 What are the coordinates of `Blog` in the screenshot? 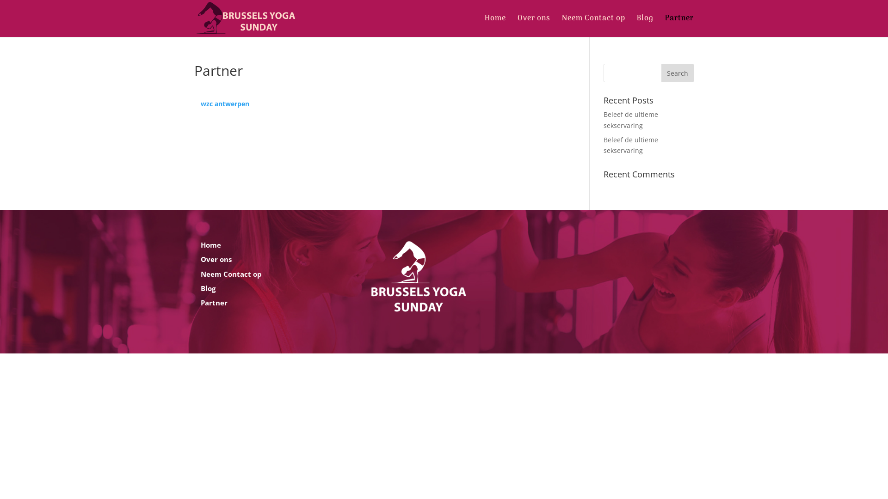 It's located at (645, 26).